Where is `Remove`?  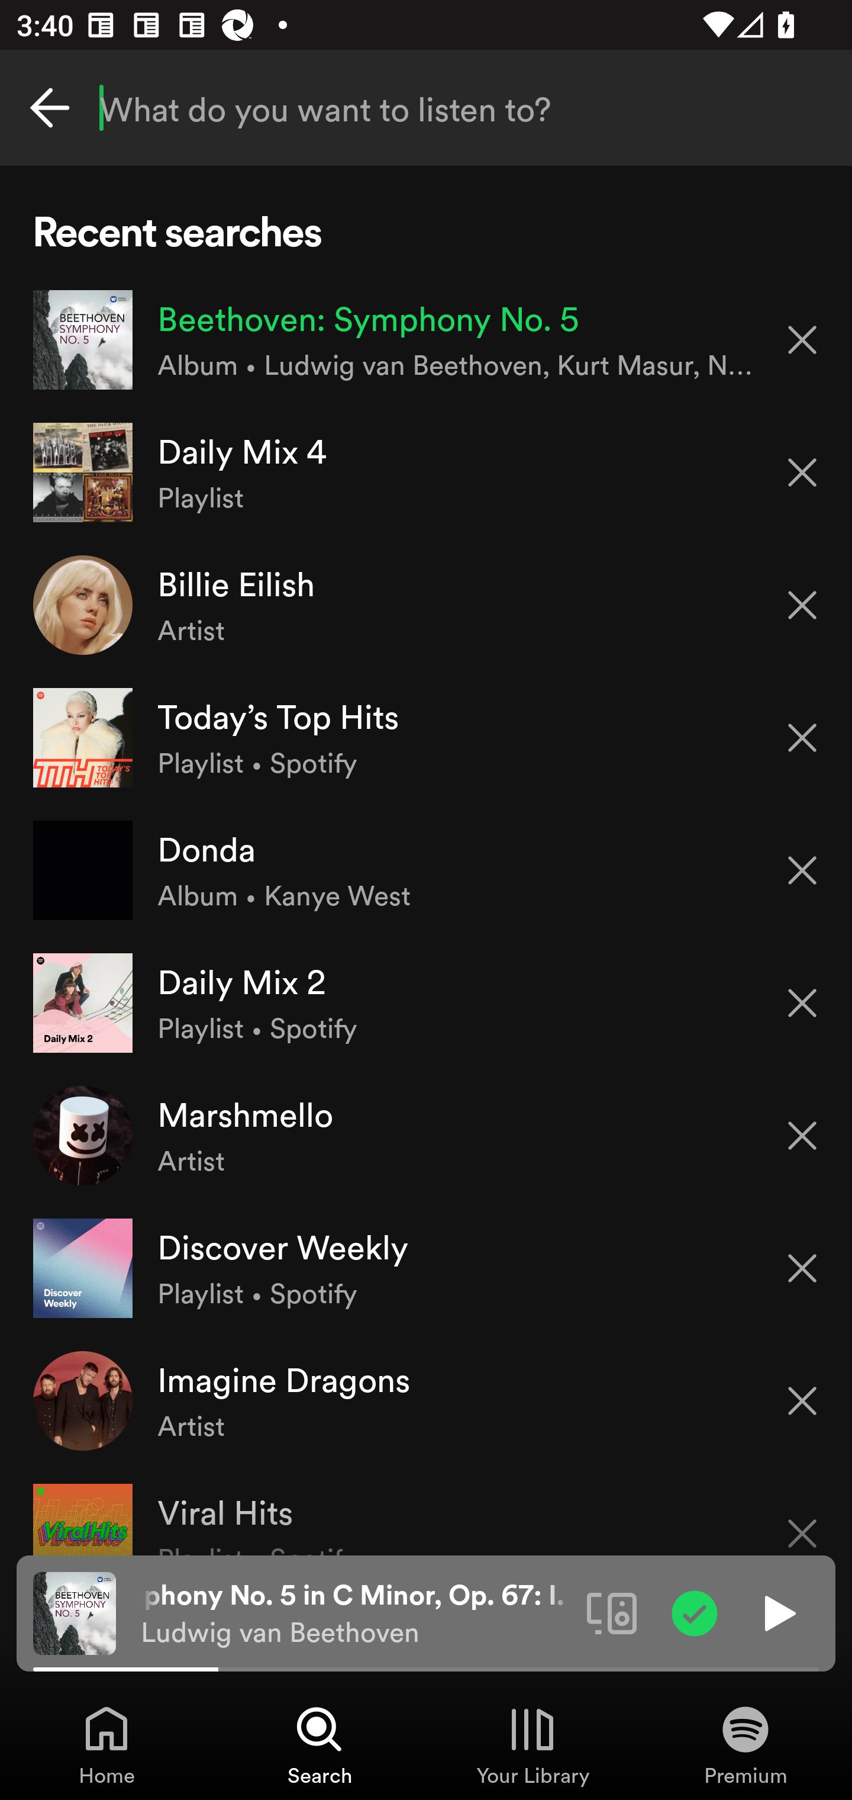
Remove is located at coordinates (802, 1519).